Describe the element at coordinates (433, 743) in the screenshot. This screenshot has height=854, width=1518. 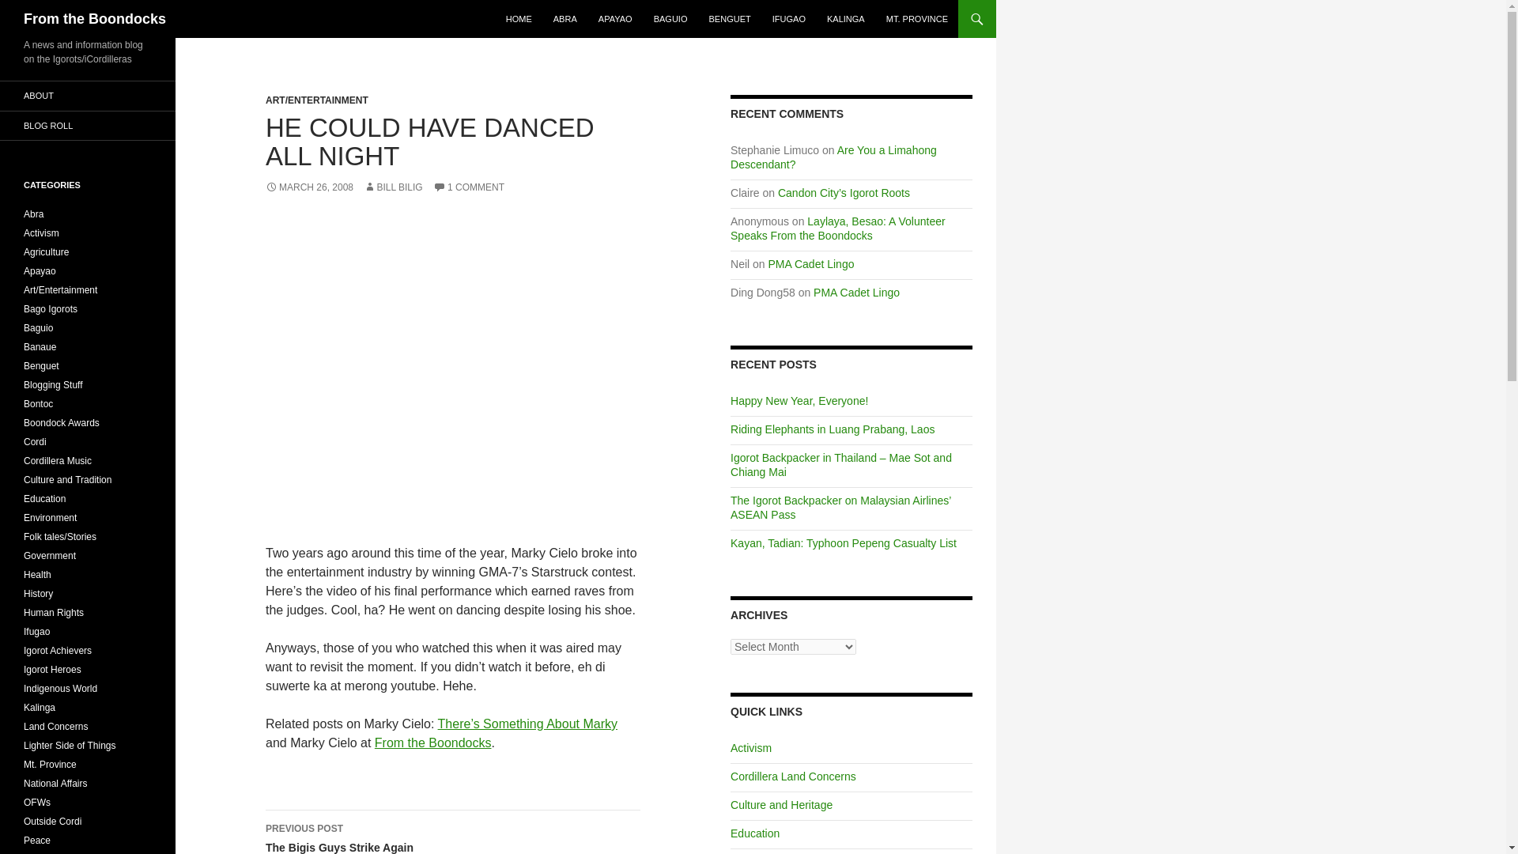
I see `From the Boondocks` at that location.